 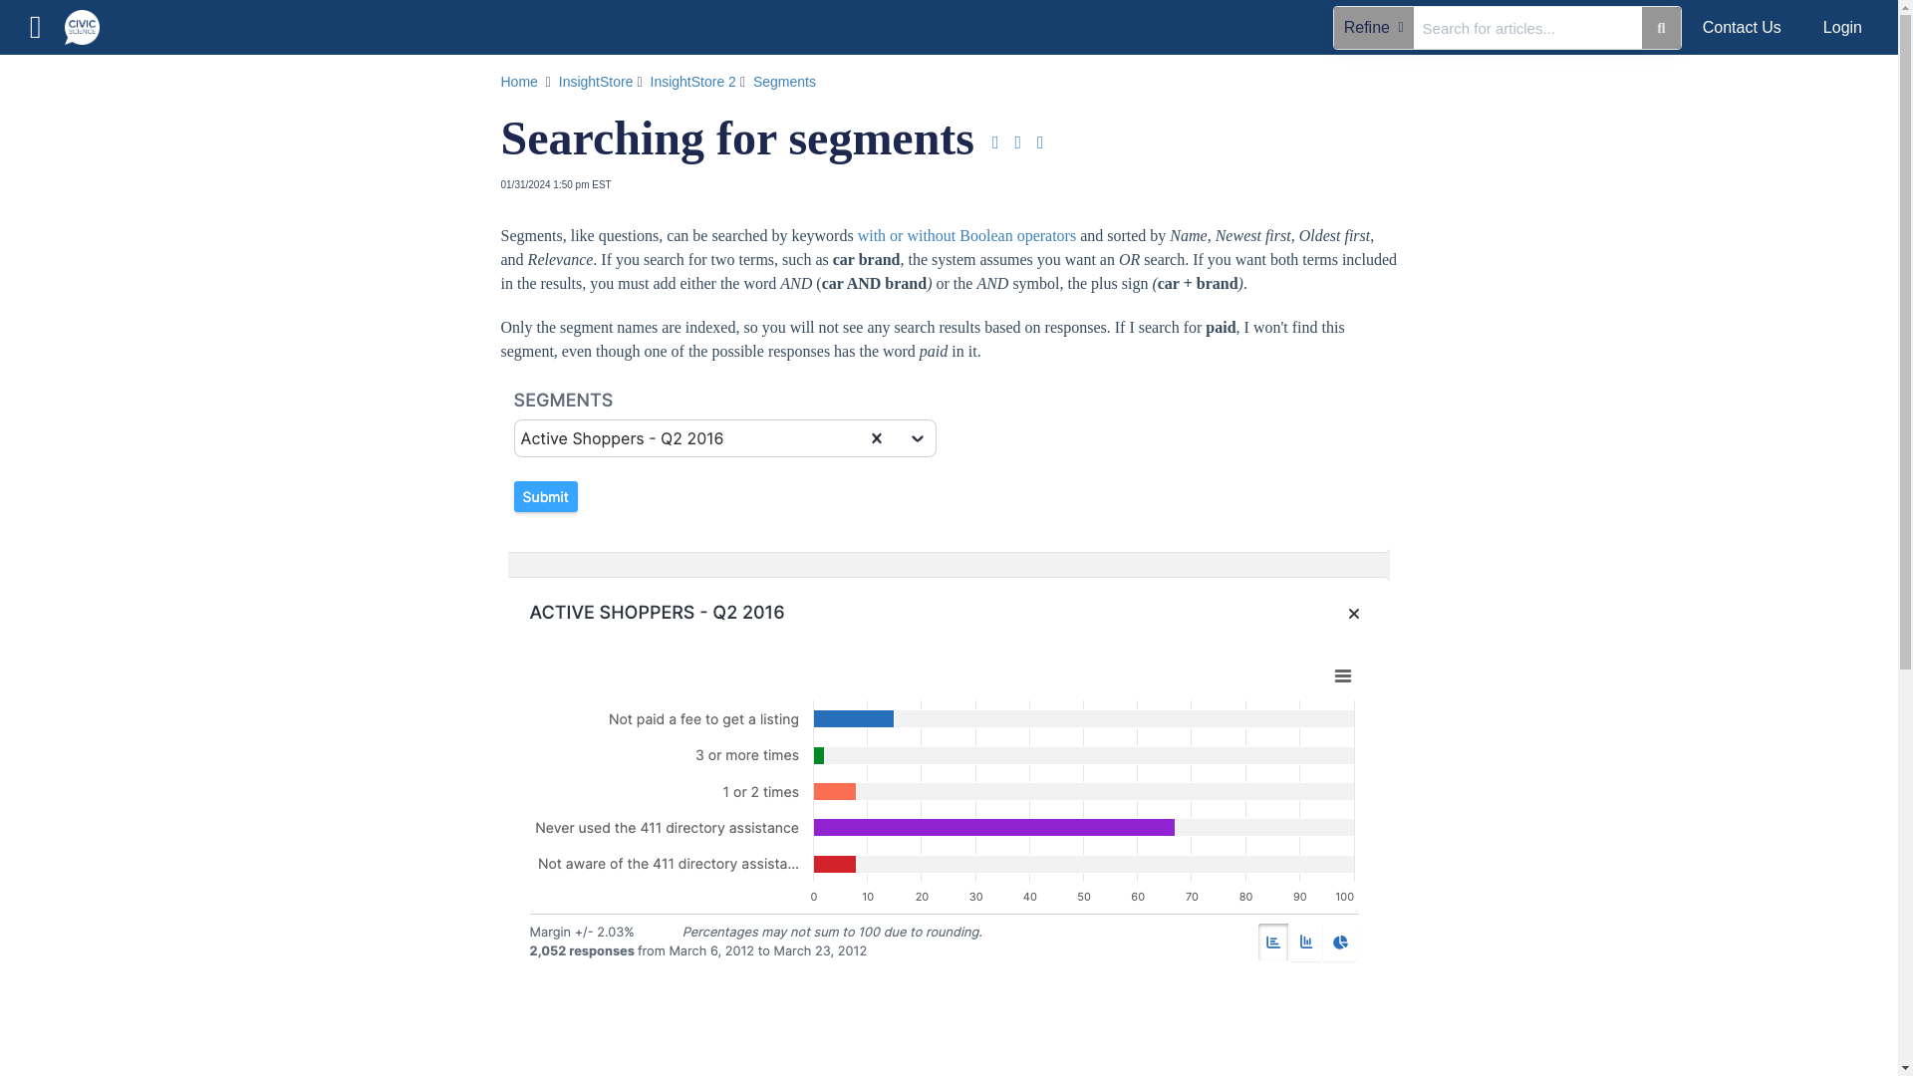 I want to click on Login, so click(x=1841, y=28).